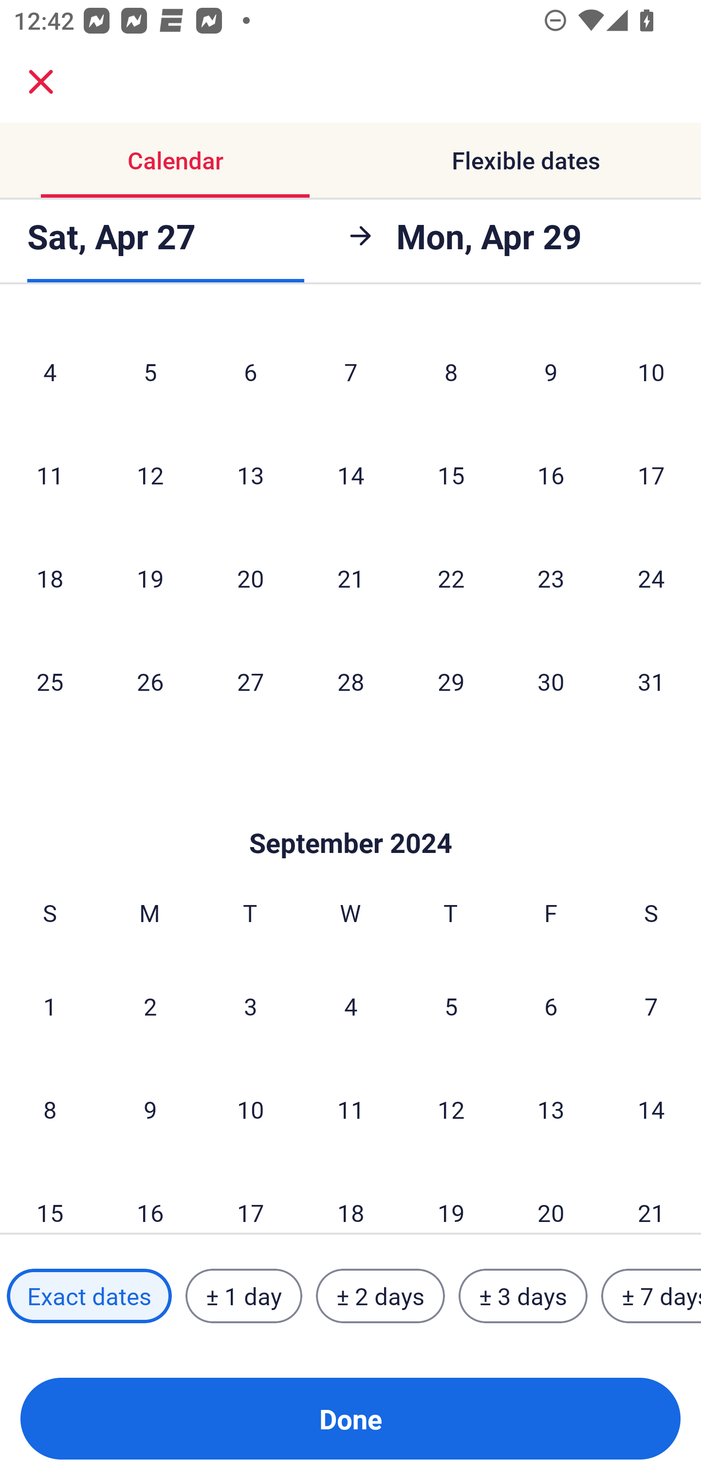  I want to click on 31 Saturday, August 31, 2024, so click(651, 682).